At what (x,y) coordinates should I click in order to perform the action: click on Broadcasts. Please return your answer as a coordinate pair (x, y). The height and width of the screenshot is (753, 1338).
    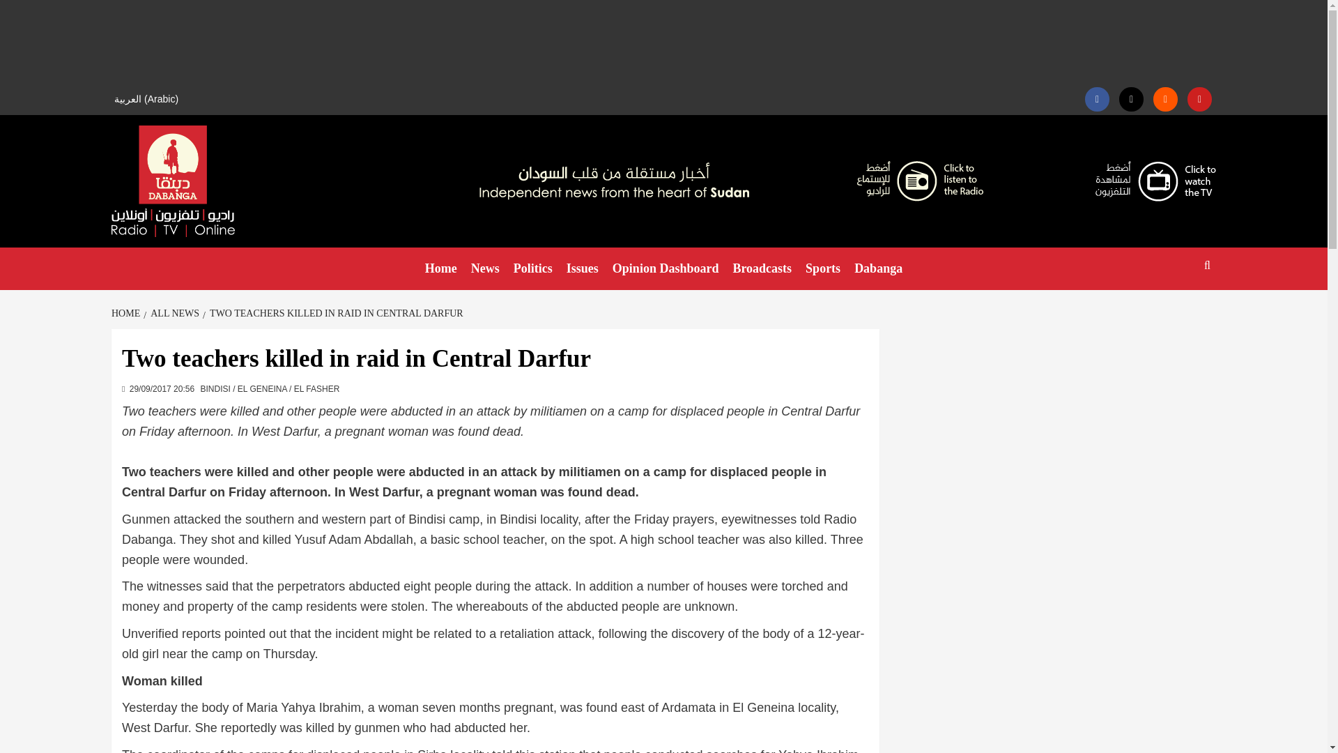
    Looking at the image, I should click on (762, 268).